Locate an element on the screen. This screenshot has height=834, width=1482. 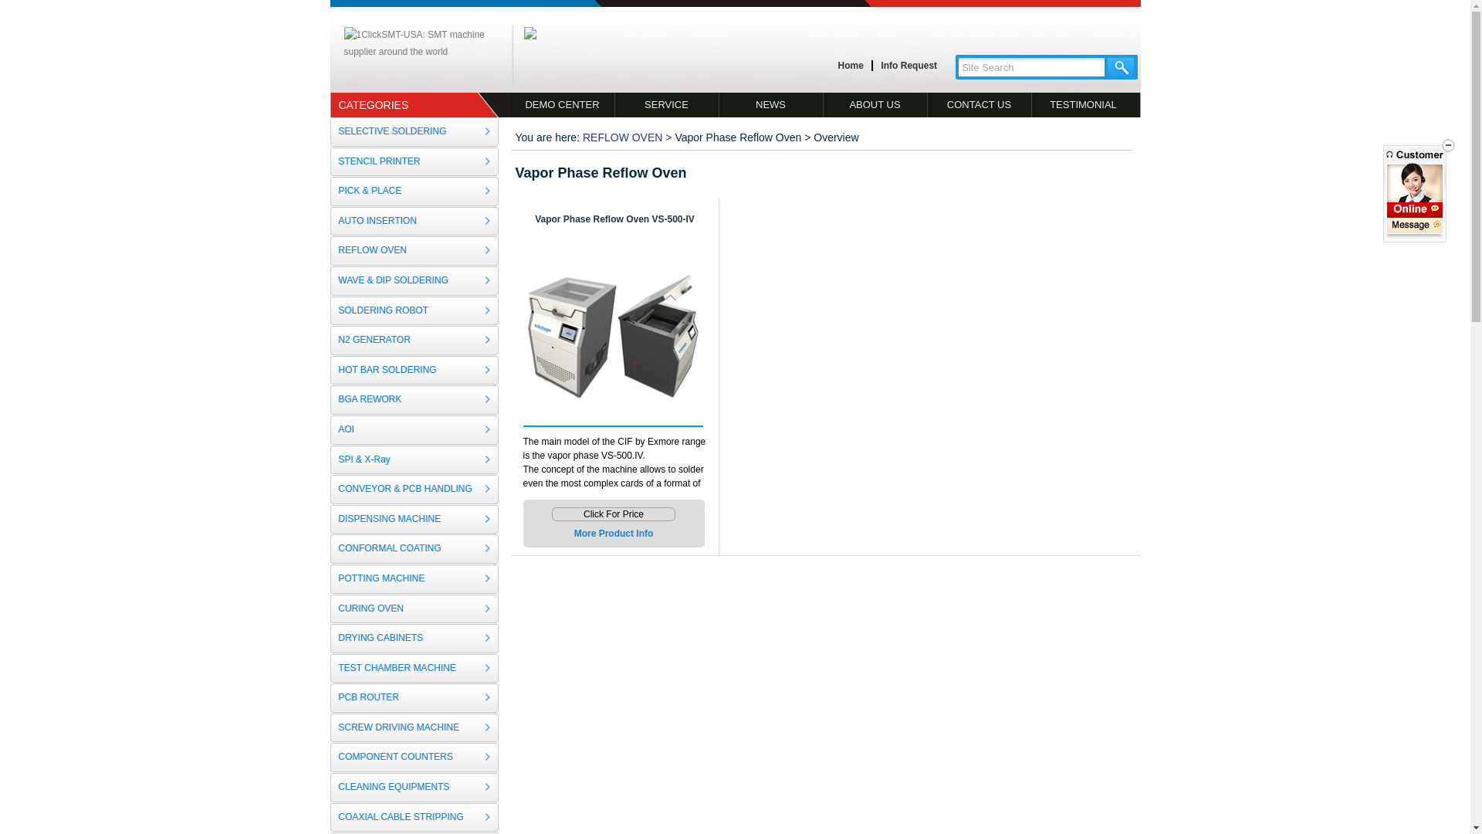
Info Request is located at coordinates (909, 66).